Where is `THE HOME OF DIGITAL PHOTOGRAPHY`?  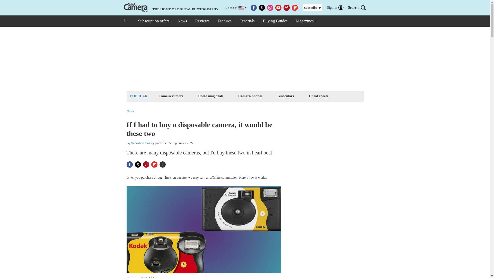 THE HOME OF DIGITAL PHOTOGRAPHY is located at coordinates (171, 8).